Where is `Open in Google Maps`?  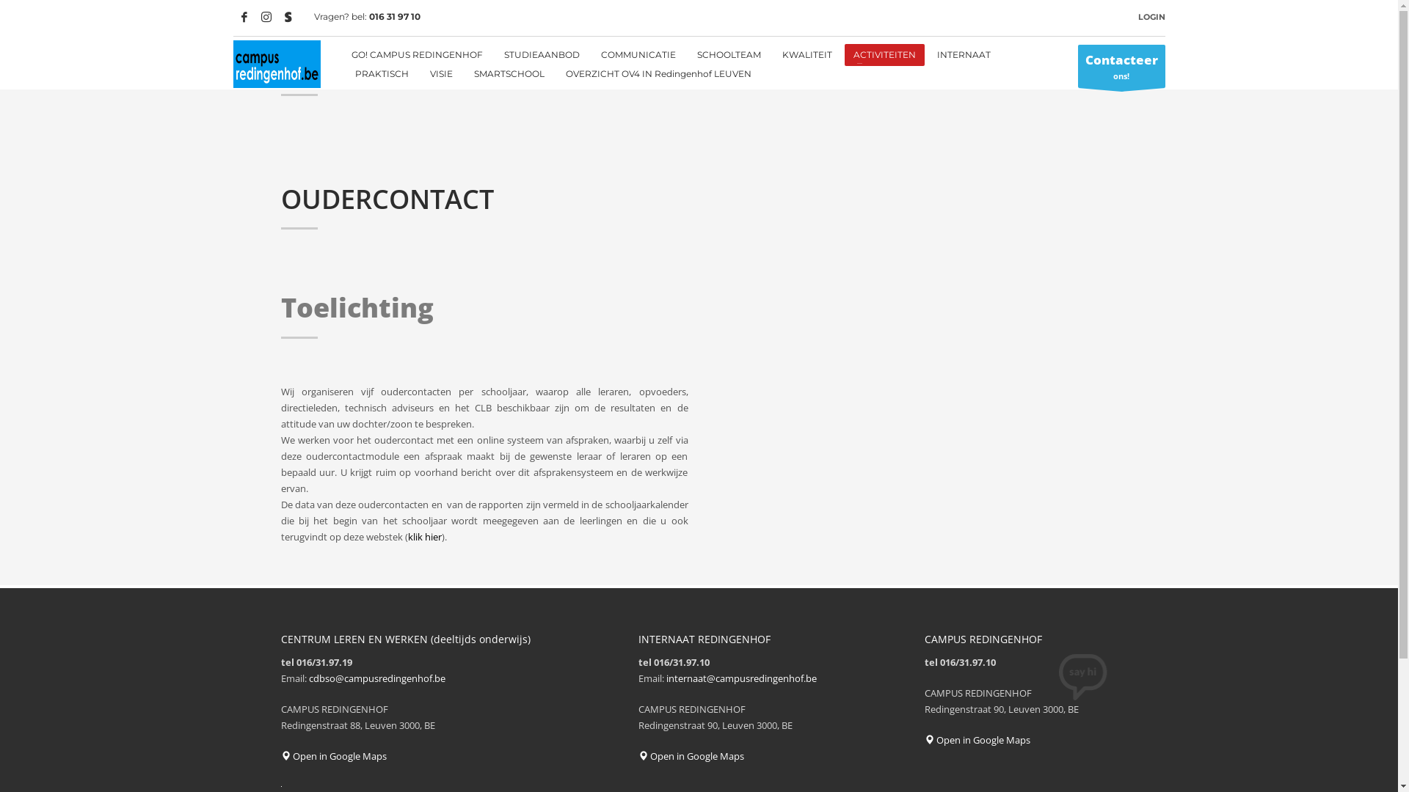 Open in Google Maps is located at coordinates (333, 756).